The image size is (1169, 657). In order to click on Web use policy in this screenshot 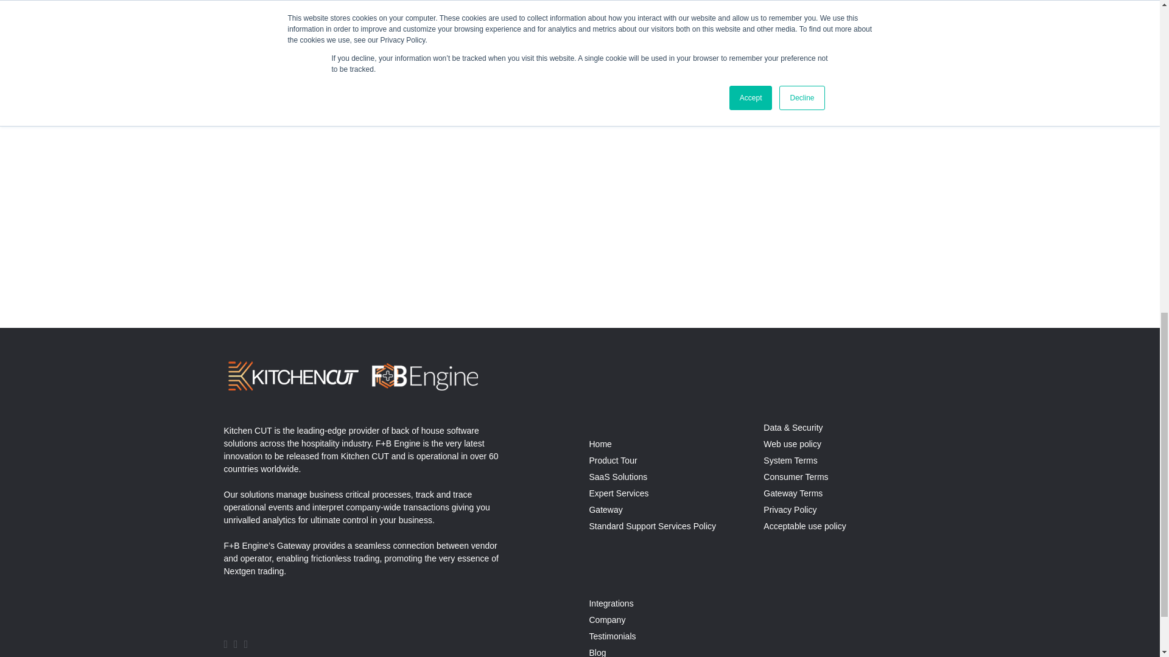, I will do `click(792, 444)`.